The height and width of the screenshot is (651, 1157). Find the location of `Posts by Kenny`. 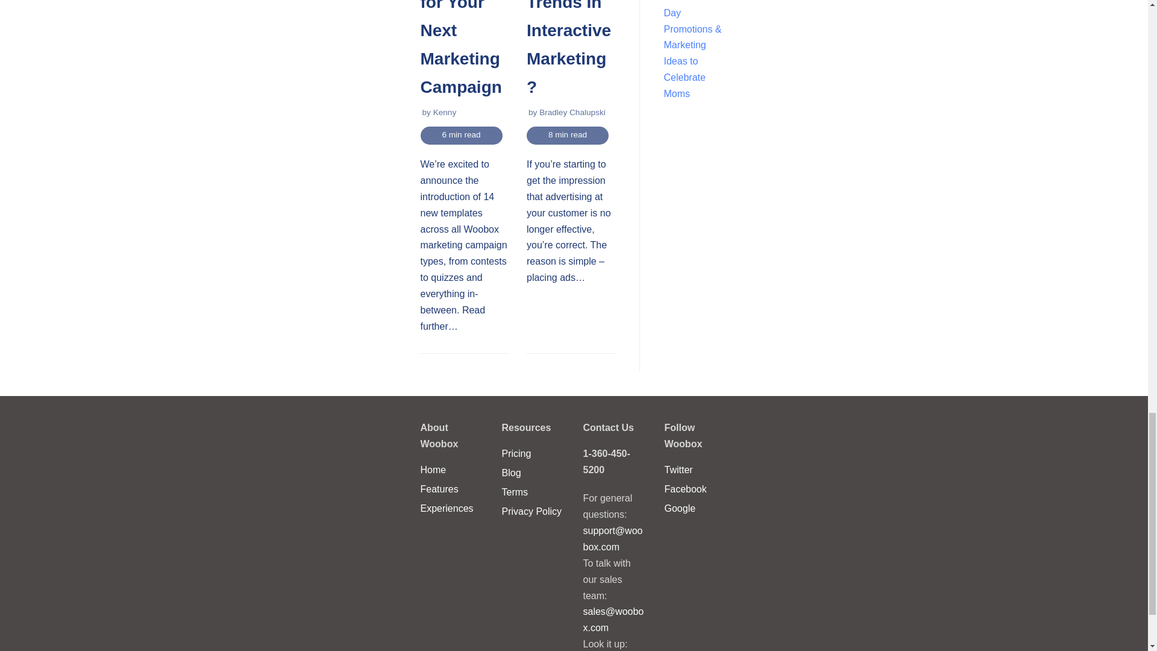

Posts by Kenny is located at coordinates (445, 112).